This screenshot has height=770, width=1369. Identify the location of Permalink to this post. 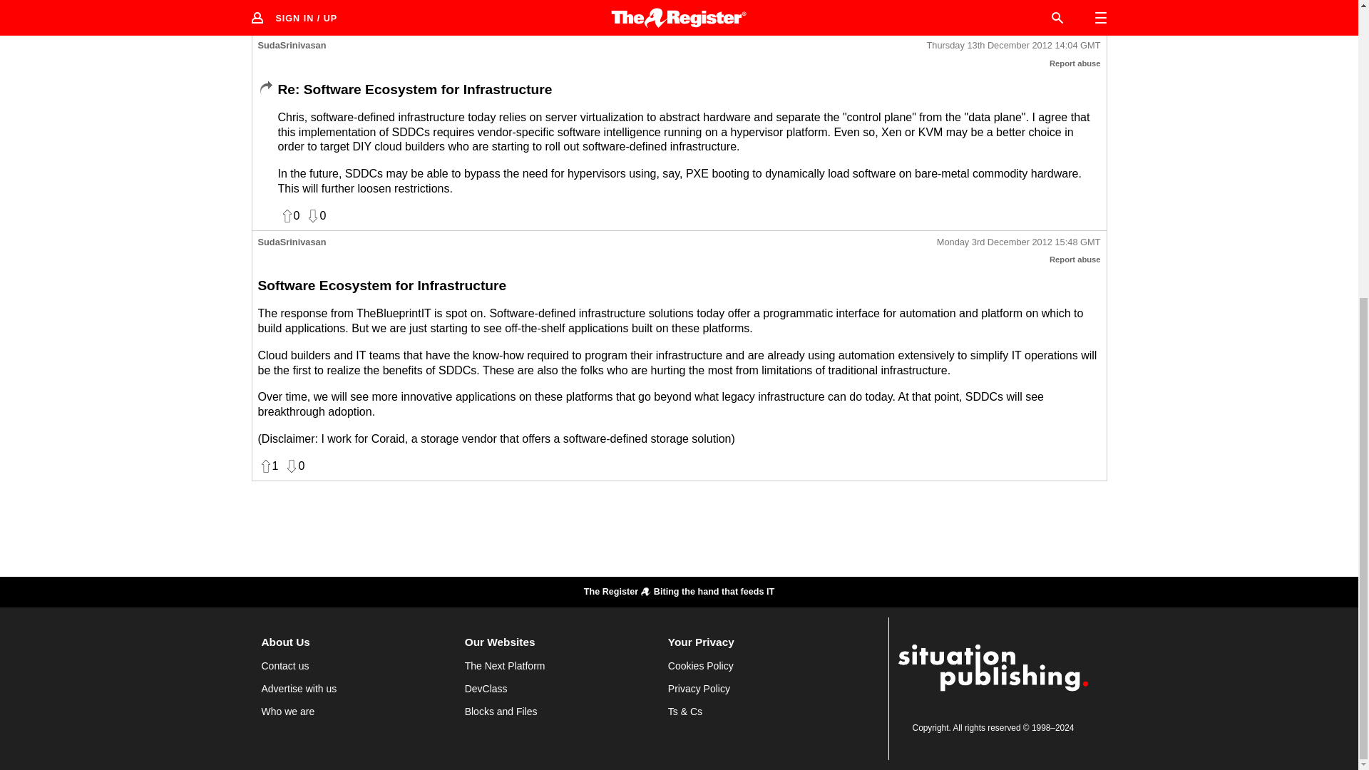
(1018, 242).